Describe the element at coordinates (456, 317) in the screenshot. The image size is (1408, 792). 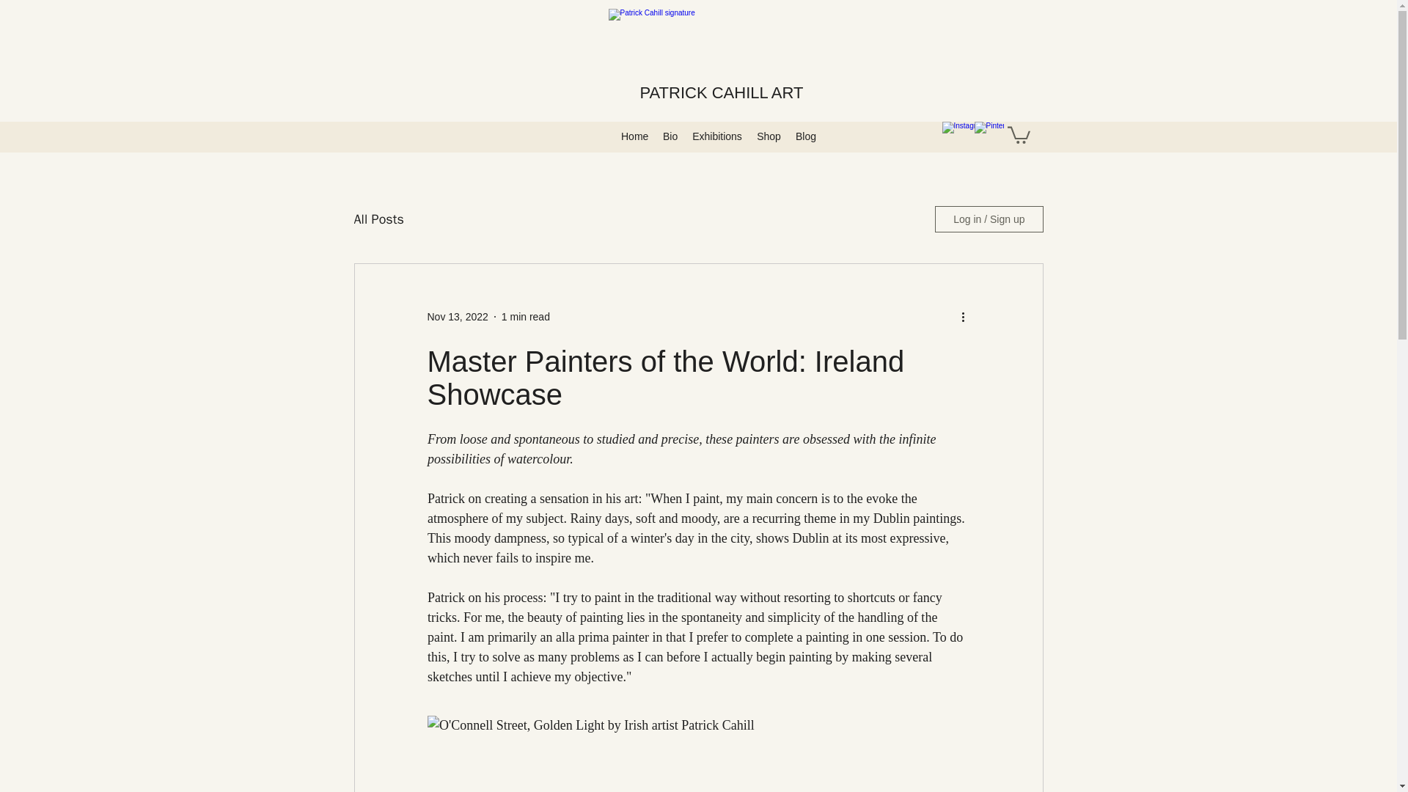
I see `Nov 13, 2022` at that location.